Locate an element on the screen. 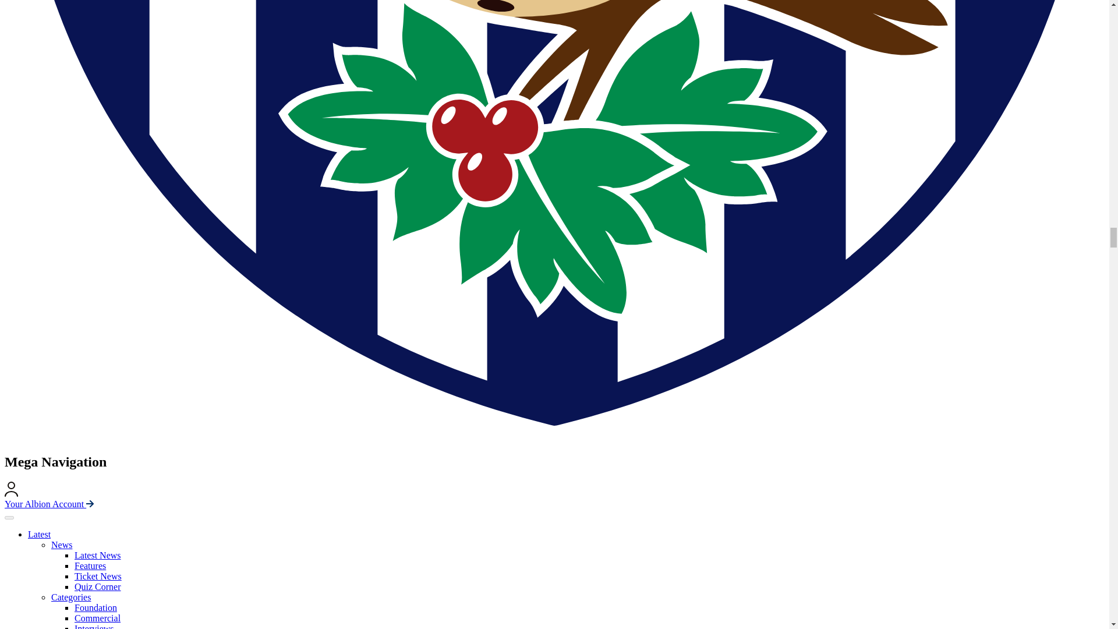 The width and height of the screenshot is (1118, 629). News is located at coordinates (62, 544).